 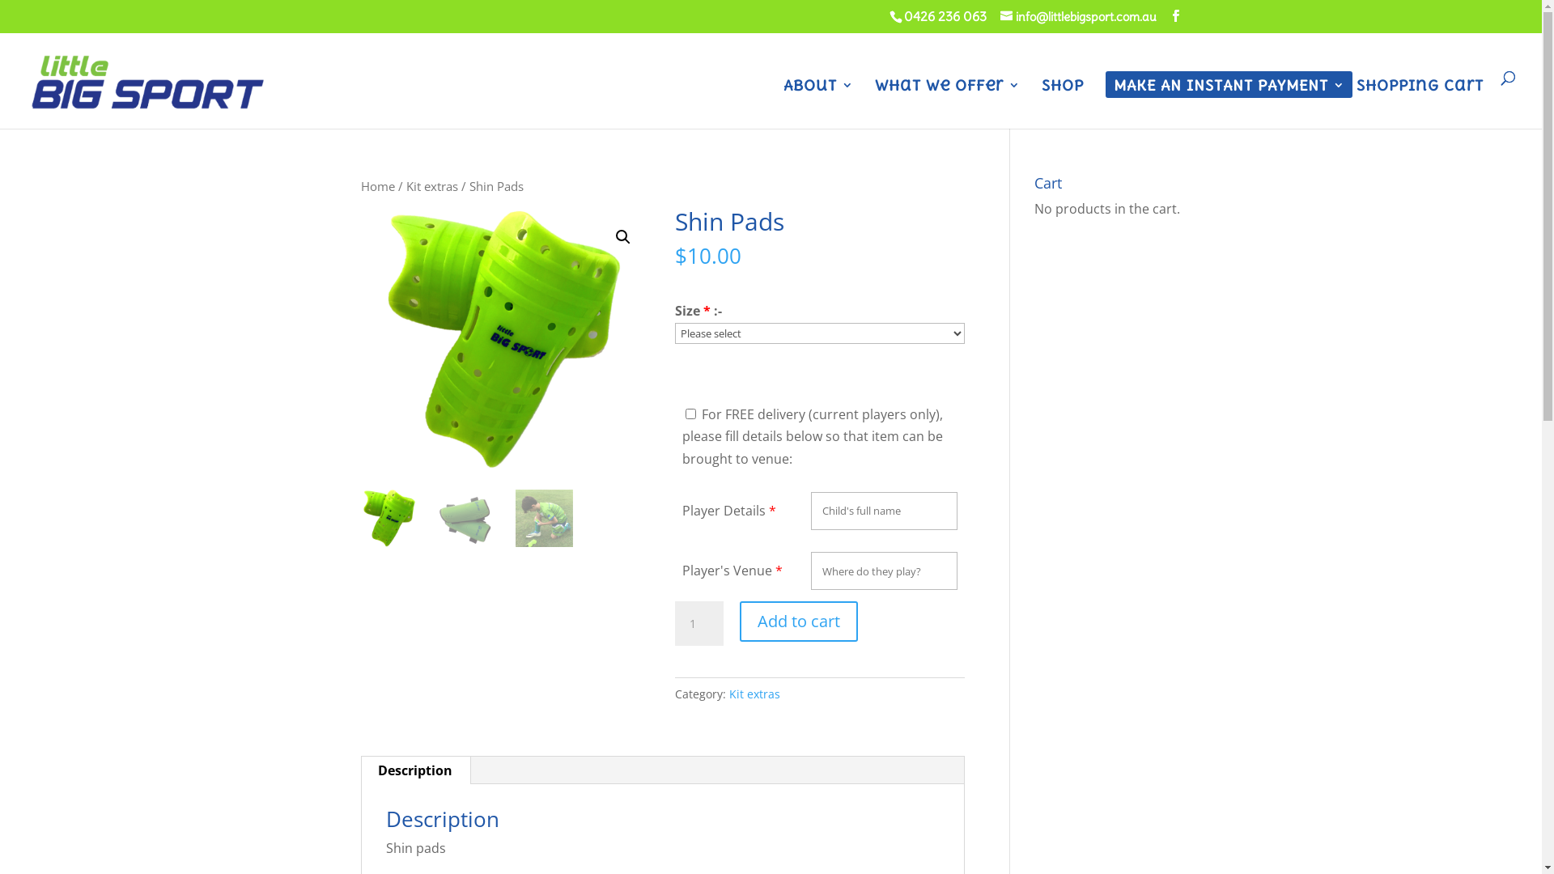 I want to click on Fmeaddons, so click(x=489, y=314).